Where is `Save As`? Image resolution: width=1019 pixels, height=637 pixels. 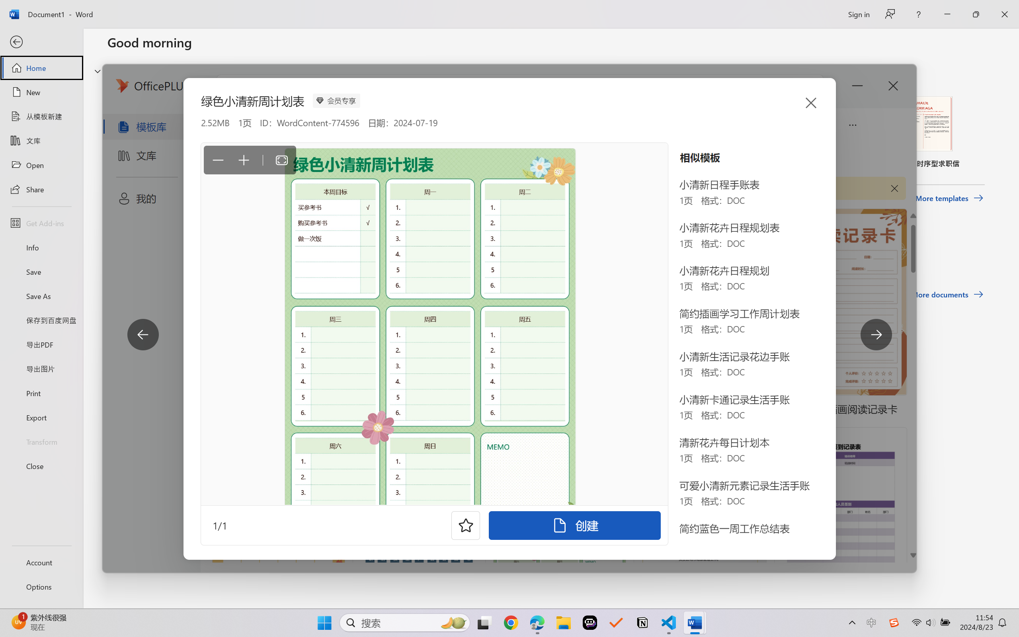 Save As is located at coordinates (41, 296).